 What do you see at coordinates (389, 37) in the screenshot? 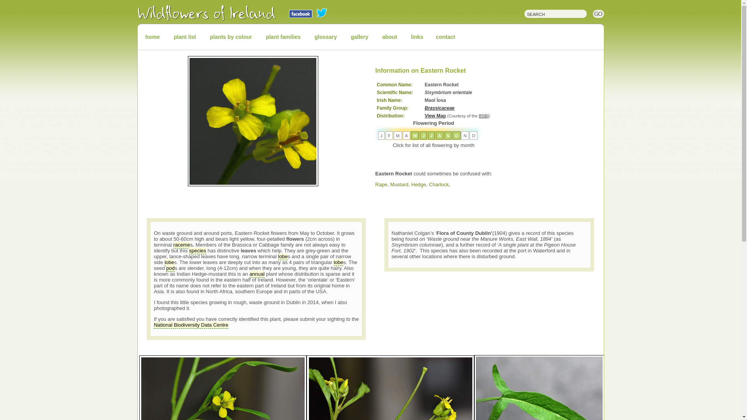
I see `about` at bounding box center [389, 37].